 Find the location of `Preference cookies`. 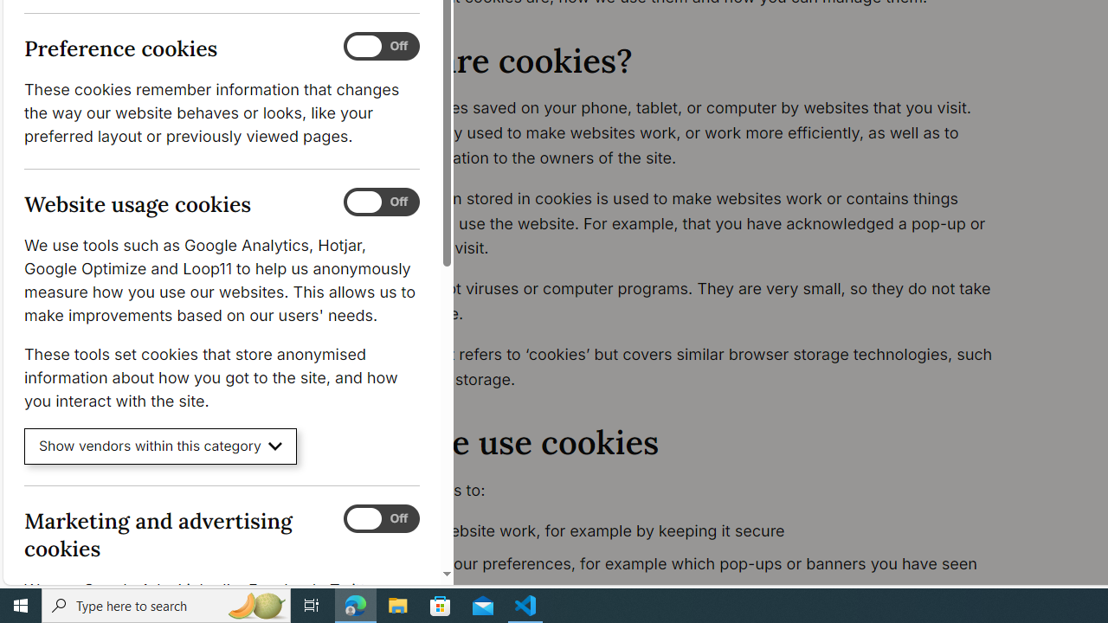

Preference cookies is located at coordinates (381, 47).